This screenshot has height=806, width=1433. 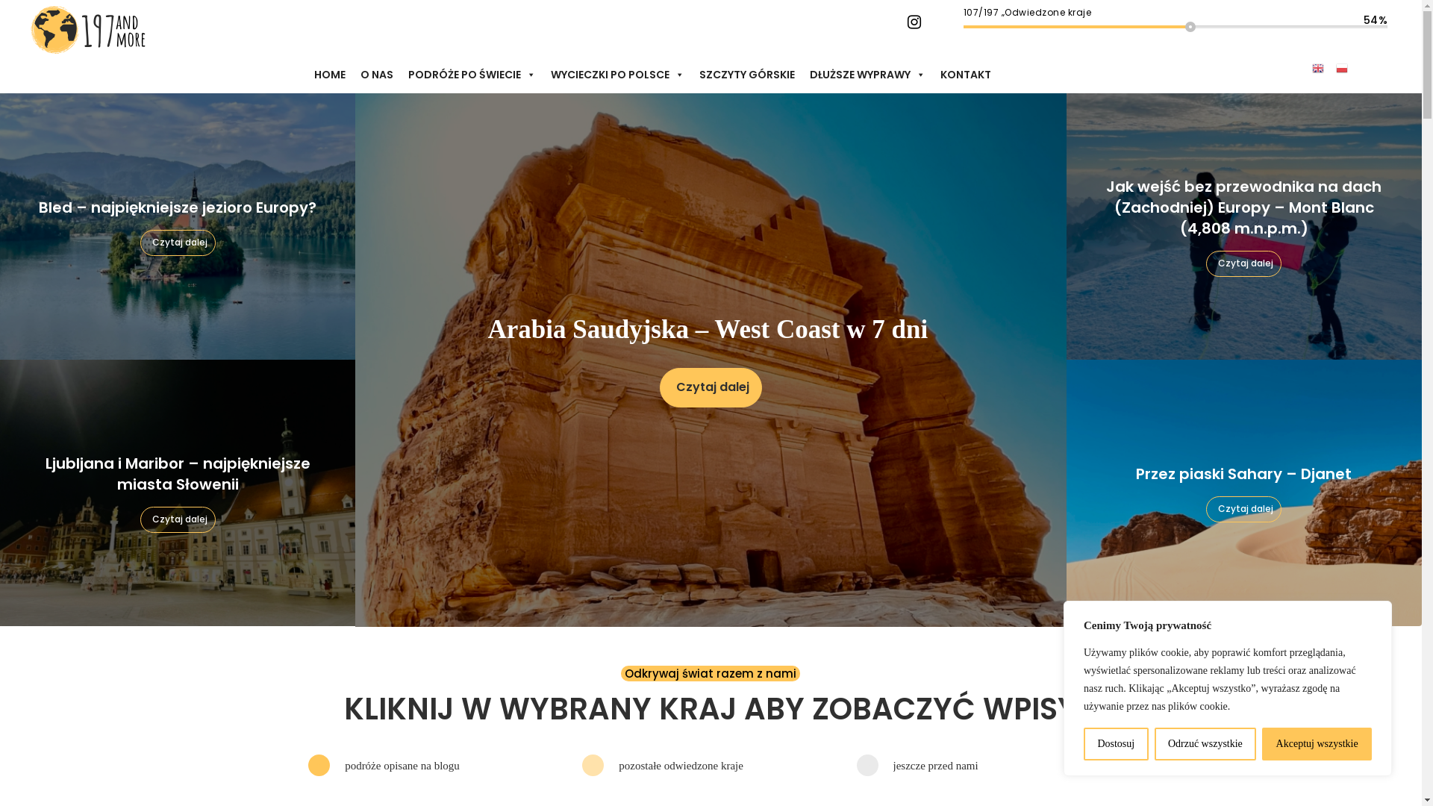 I want to click on English, so click(x=1318, y=67).